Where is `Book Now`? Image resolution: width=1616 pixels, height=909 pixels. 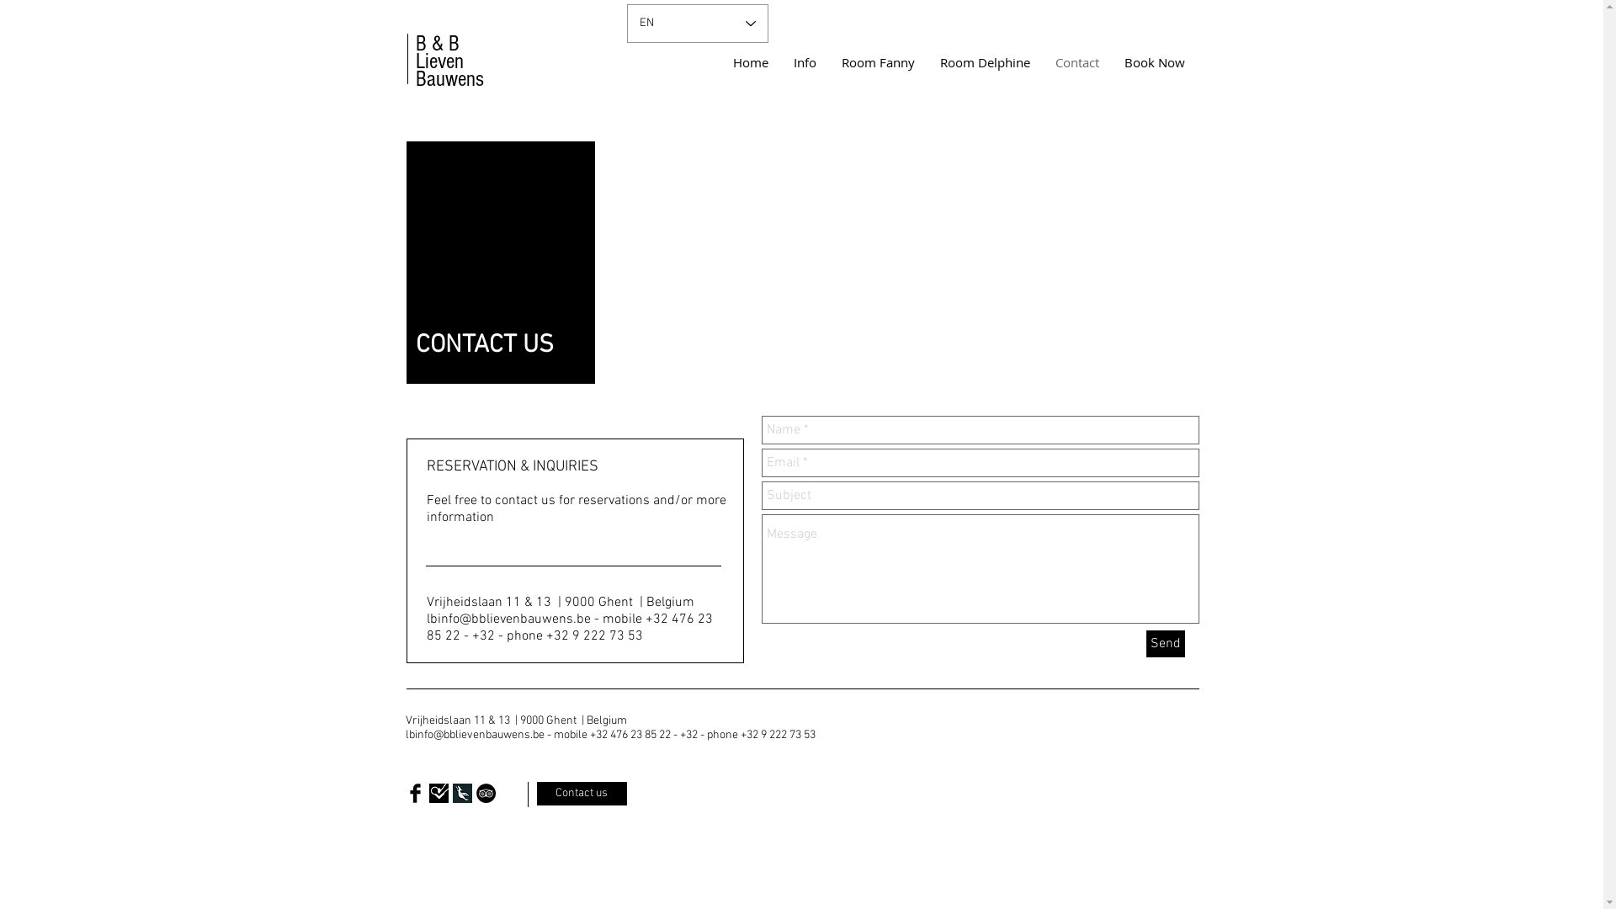 Book Now is located at coordinates (1154, 62).